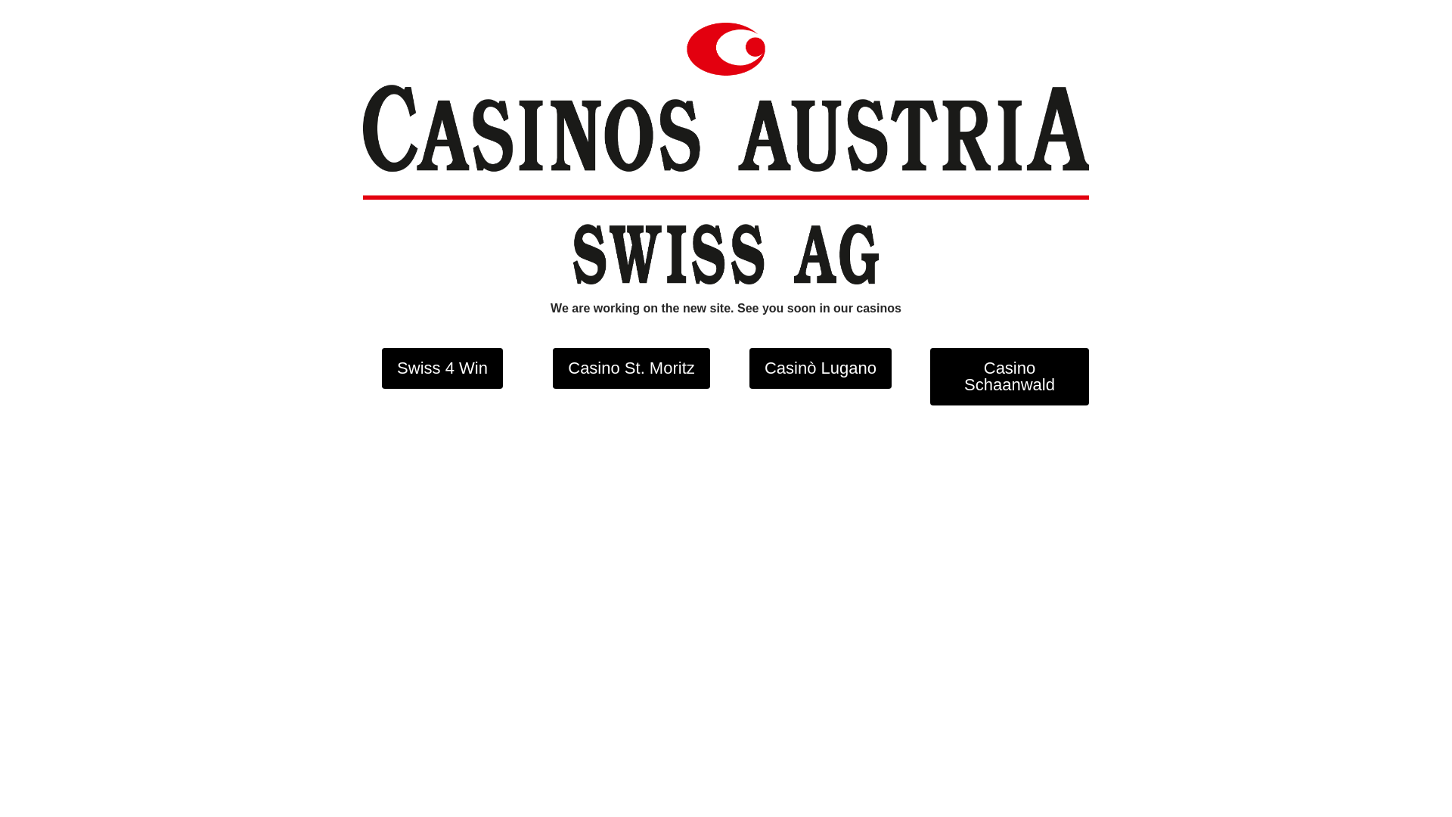  I want to click on Casino Schaanwald, so click(1010, 377).